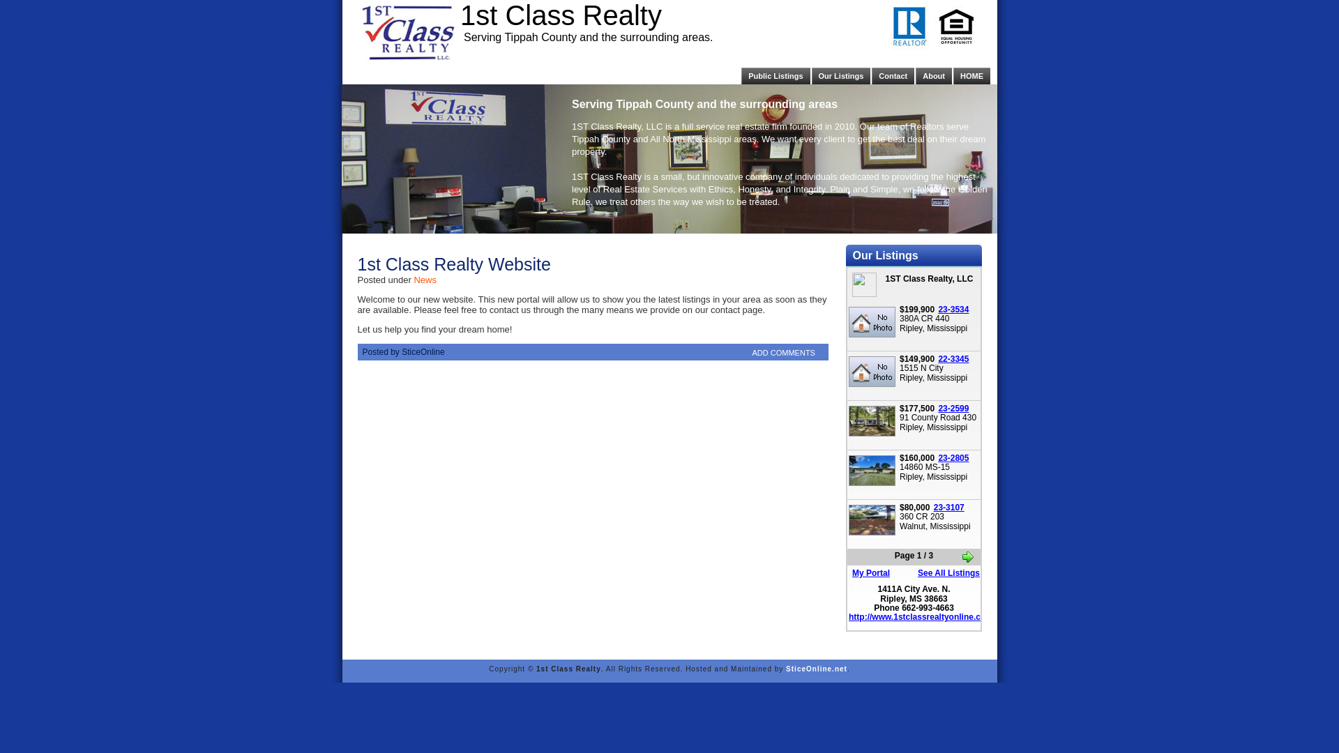 The image size is (1339, 753). What do you see at coordinates (934, 77) in the screenshot?
I see `About` at bounding box center [934, 77].